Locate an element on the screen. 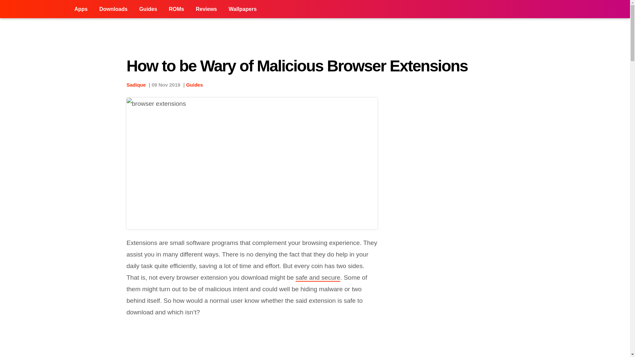 This screenshot has width=635, height=357. Sadique is located at coordinates (136, 85).